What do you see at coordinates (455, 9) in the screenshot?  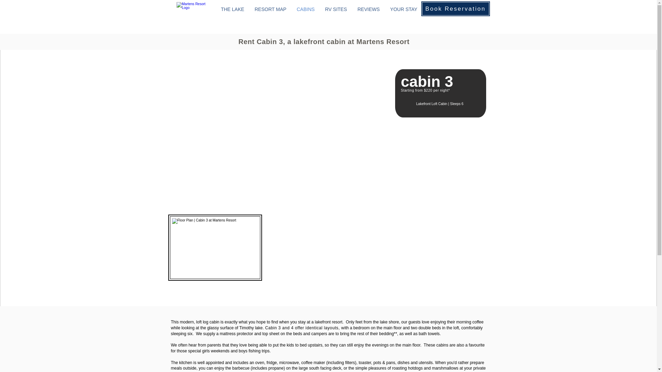 I see `Book Reservation` at bounding box center [455, 9].